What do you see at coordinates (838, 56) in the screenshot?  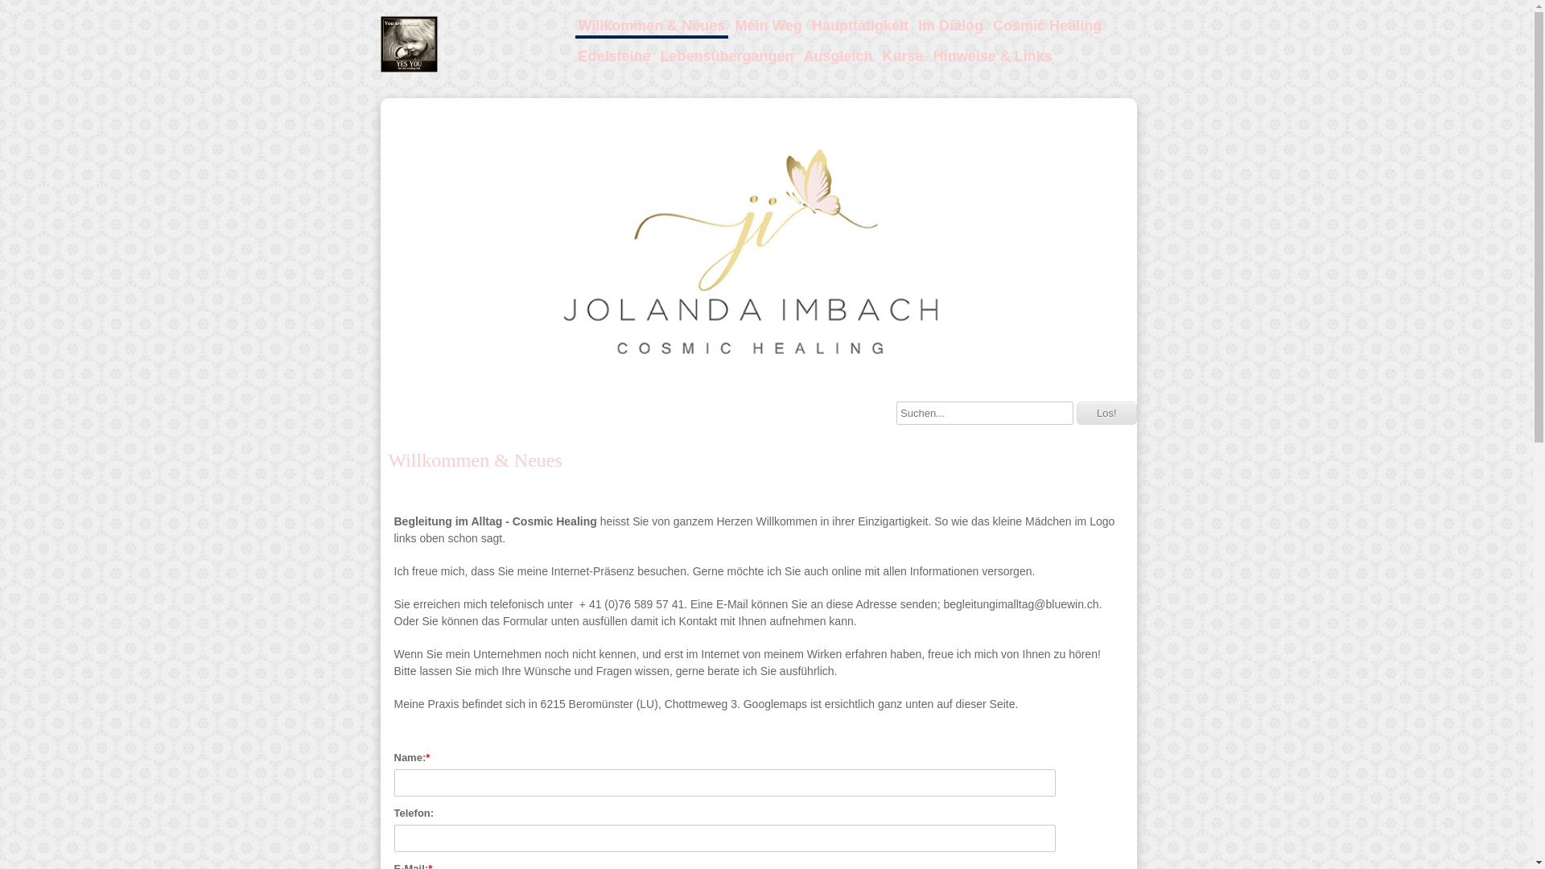 I see `Ausgleich` at bounding box center [838, 56].